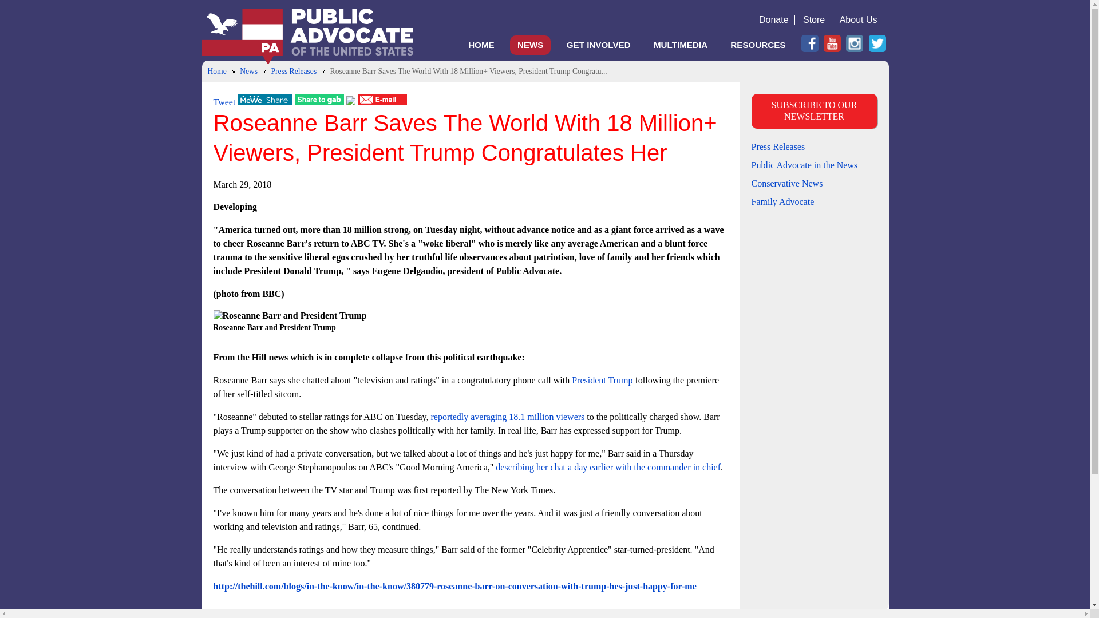 This screenshot has width=1099, height=618. What do you see at coordinates (248, 71) in the screenshot?
I see `News` at bounding box center [248, 71].